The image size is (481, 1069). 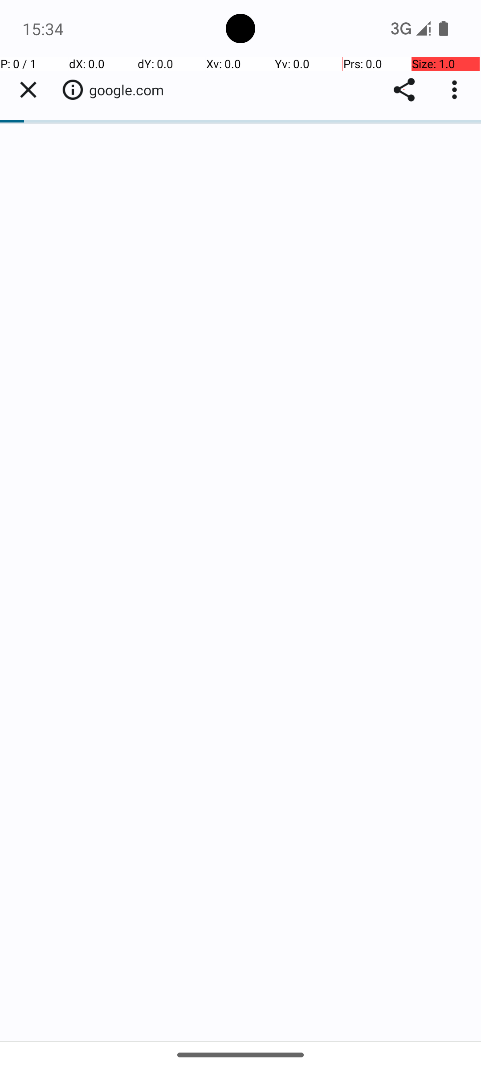 What do you see at coordinates (28, 90) in the screenshot?
I see `Close tab` at bounding box center [28, 90].